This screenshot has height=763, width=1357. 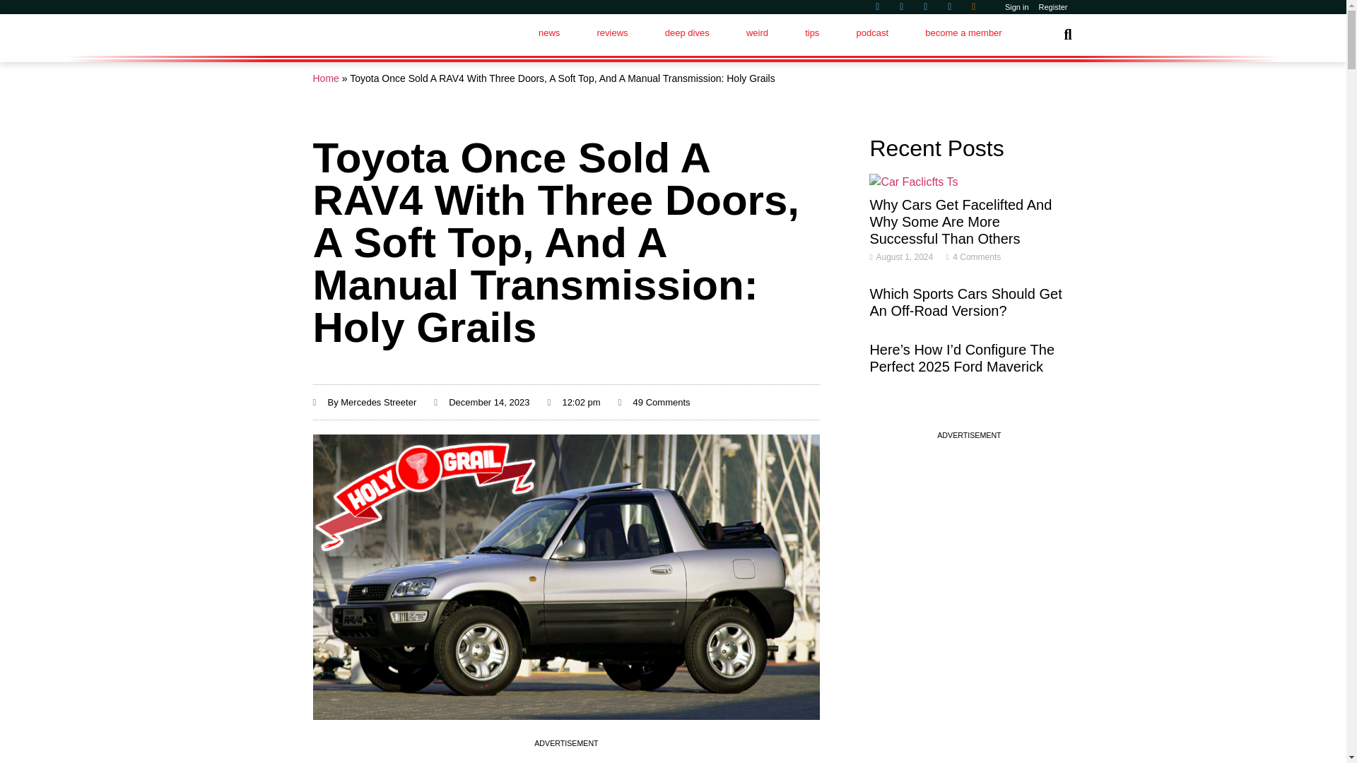 I want to click on deep dives, so click(x=687, y=32).